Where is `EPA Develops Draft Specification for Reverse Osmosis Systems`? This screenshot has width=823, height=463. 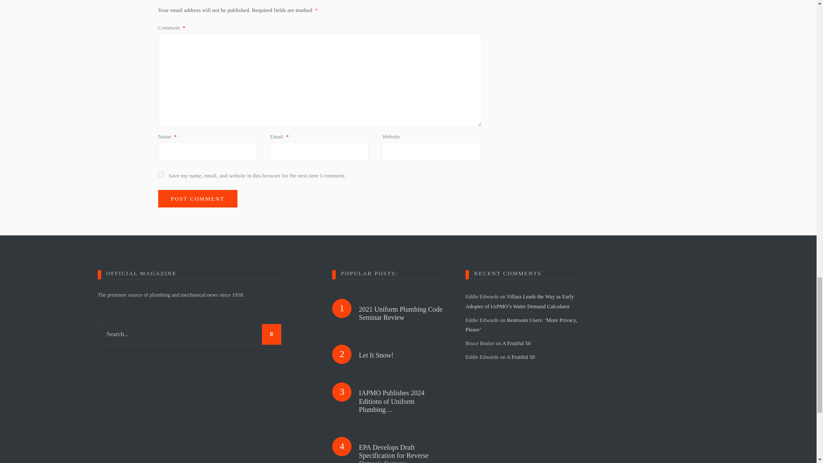 EPA Develops Draft Specification for Reverse Osmosis Systems is located at coordinates (402, 453).